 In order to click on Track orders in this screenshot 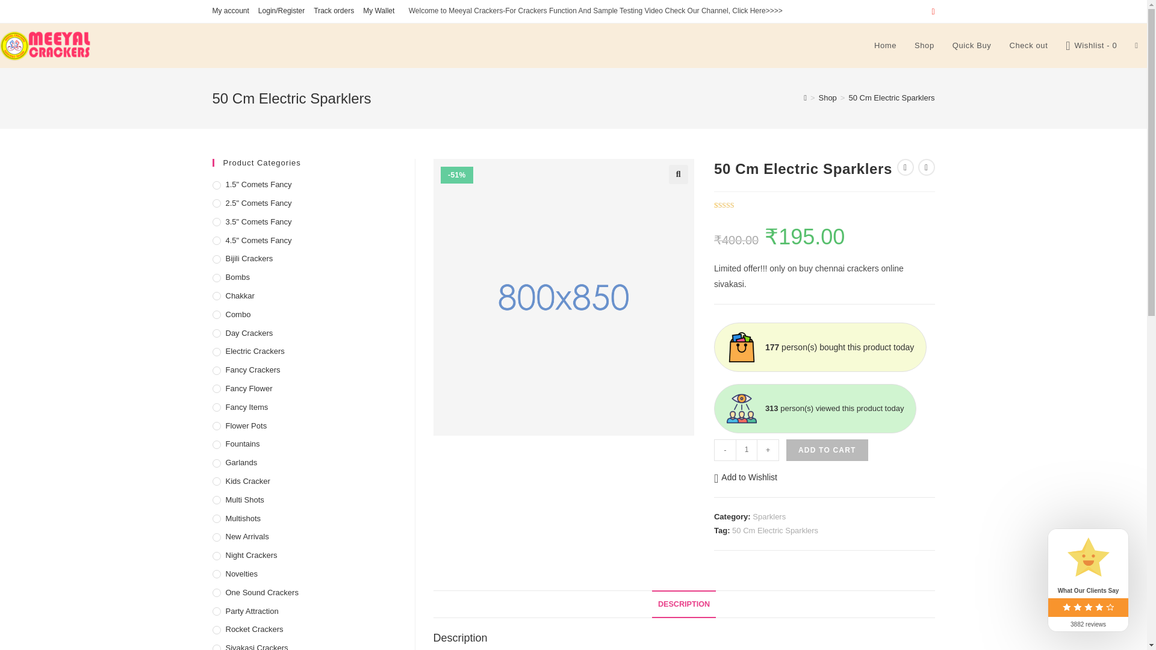, I will do `click(334, 11)`.